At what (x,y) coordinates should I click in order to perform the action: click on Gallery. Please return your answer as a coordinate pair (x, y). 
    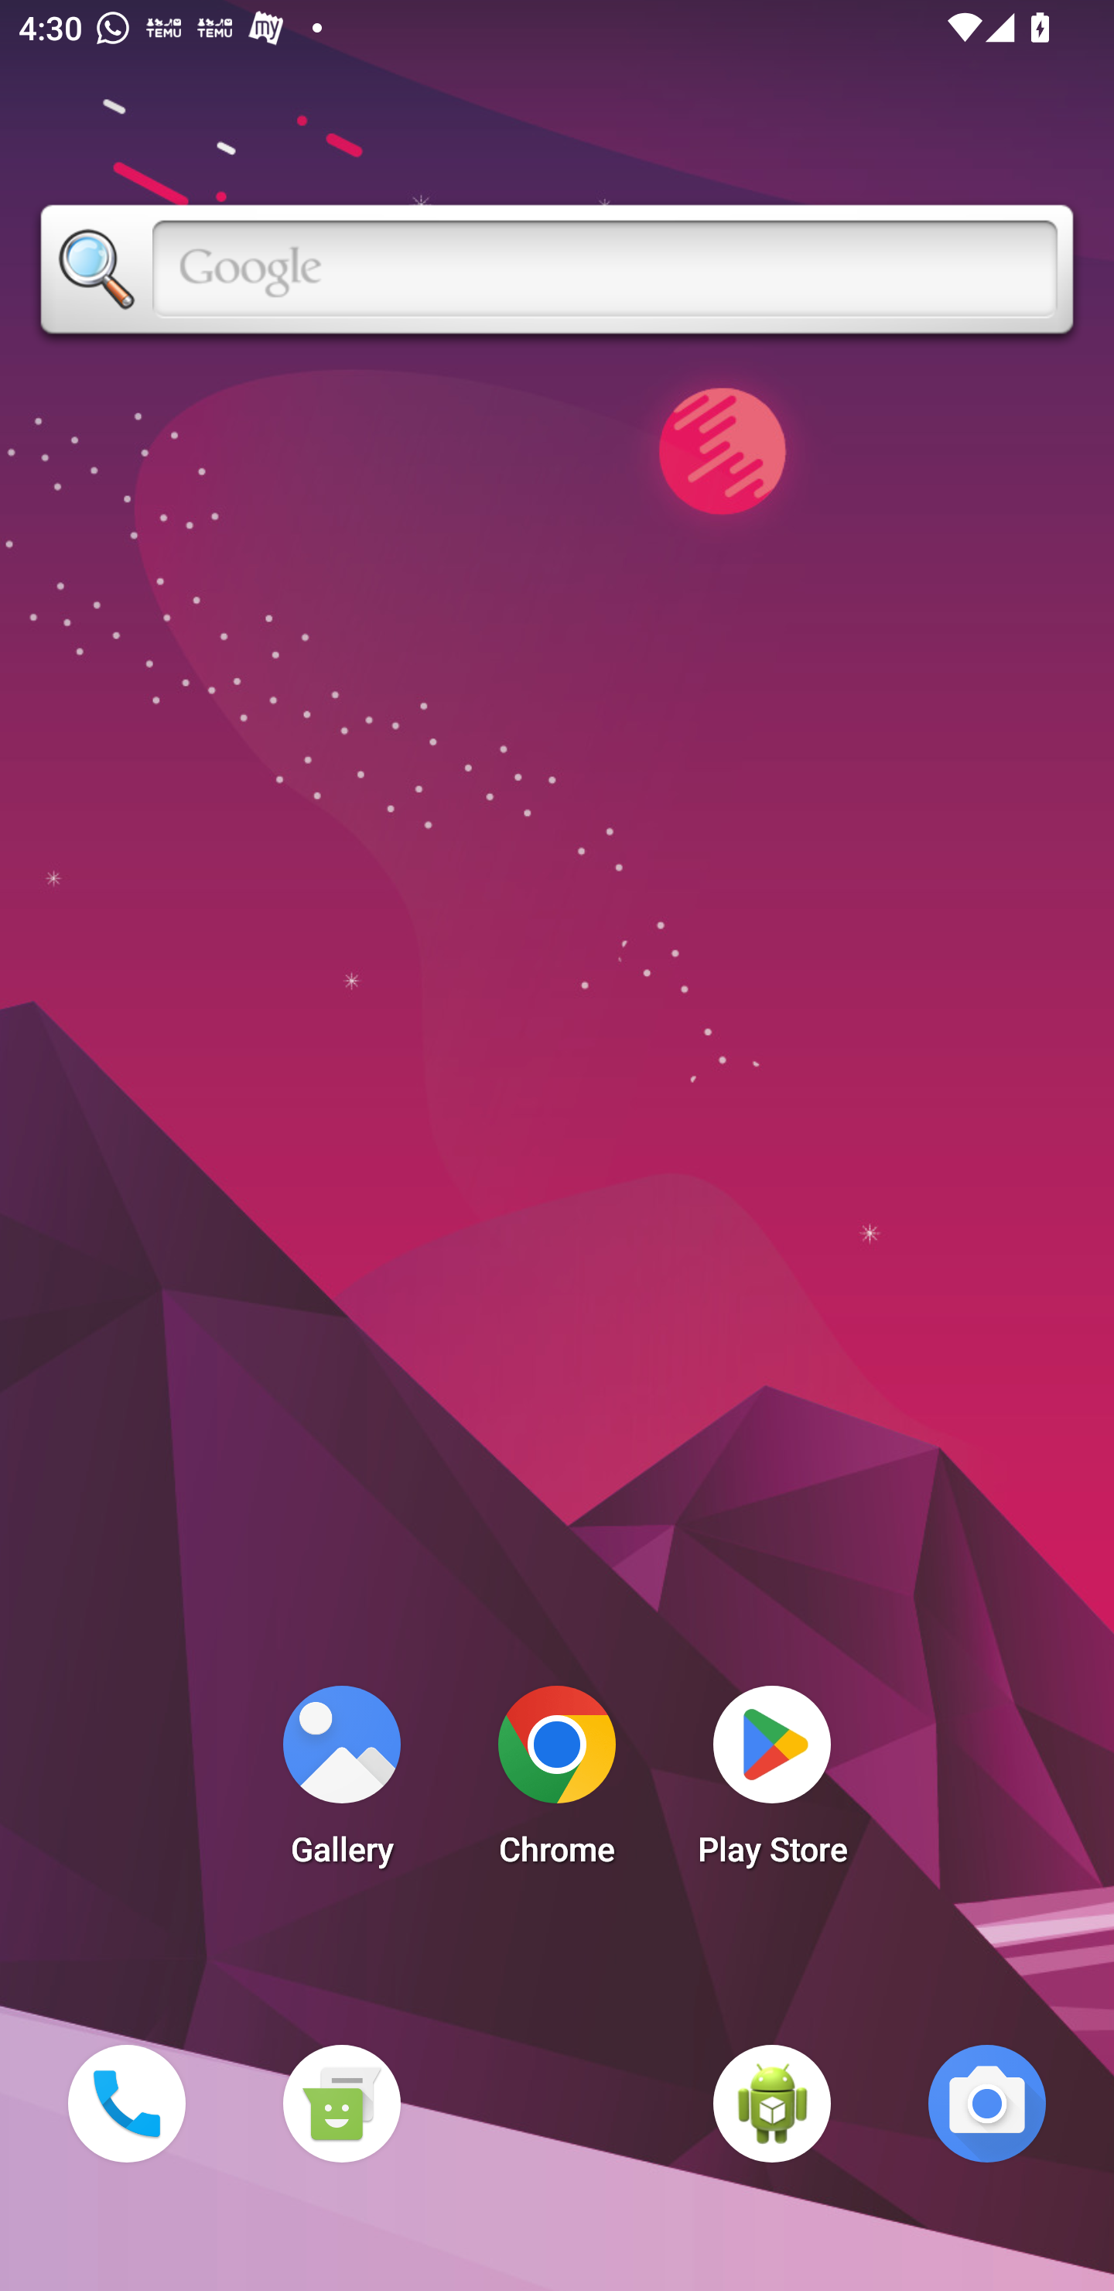
    Looking at the image, I should click on (341, 1783).